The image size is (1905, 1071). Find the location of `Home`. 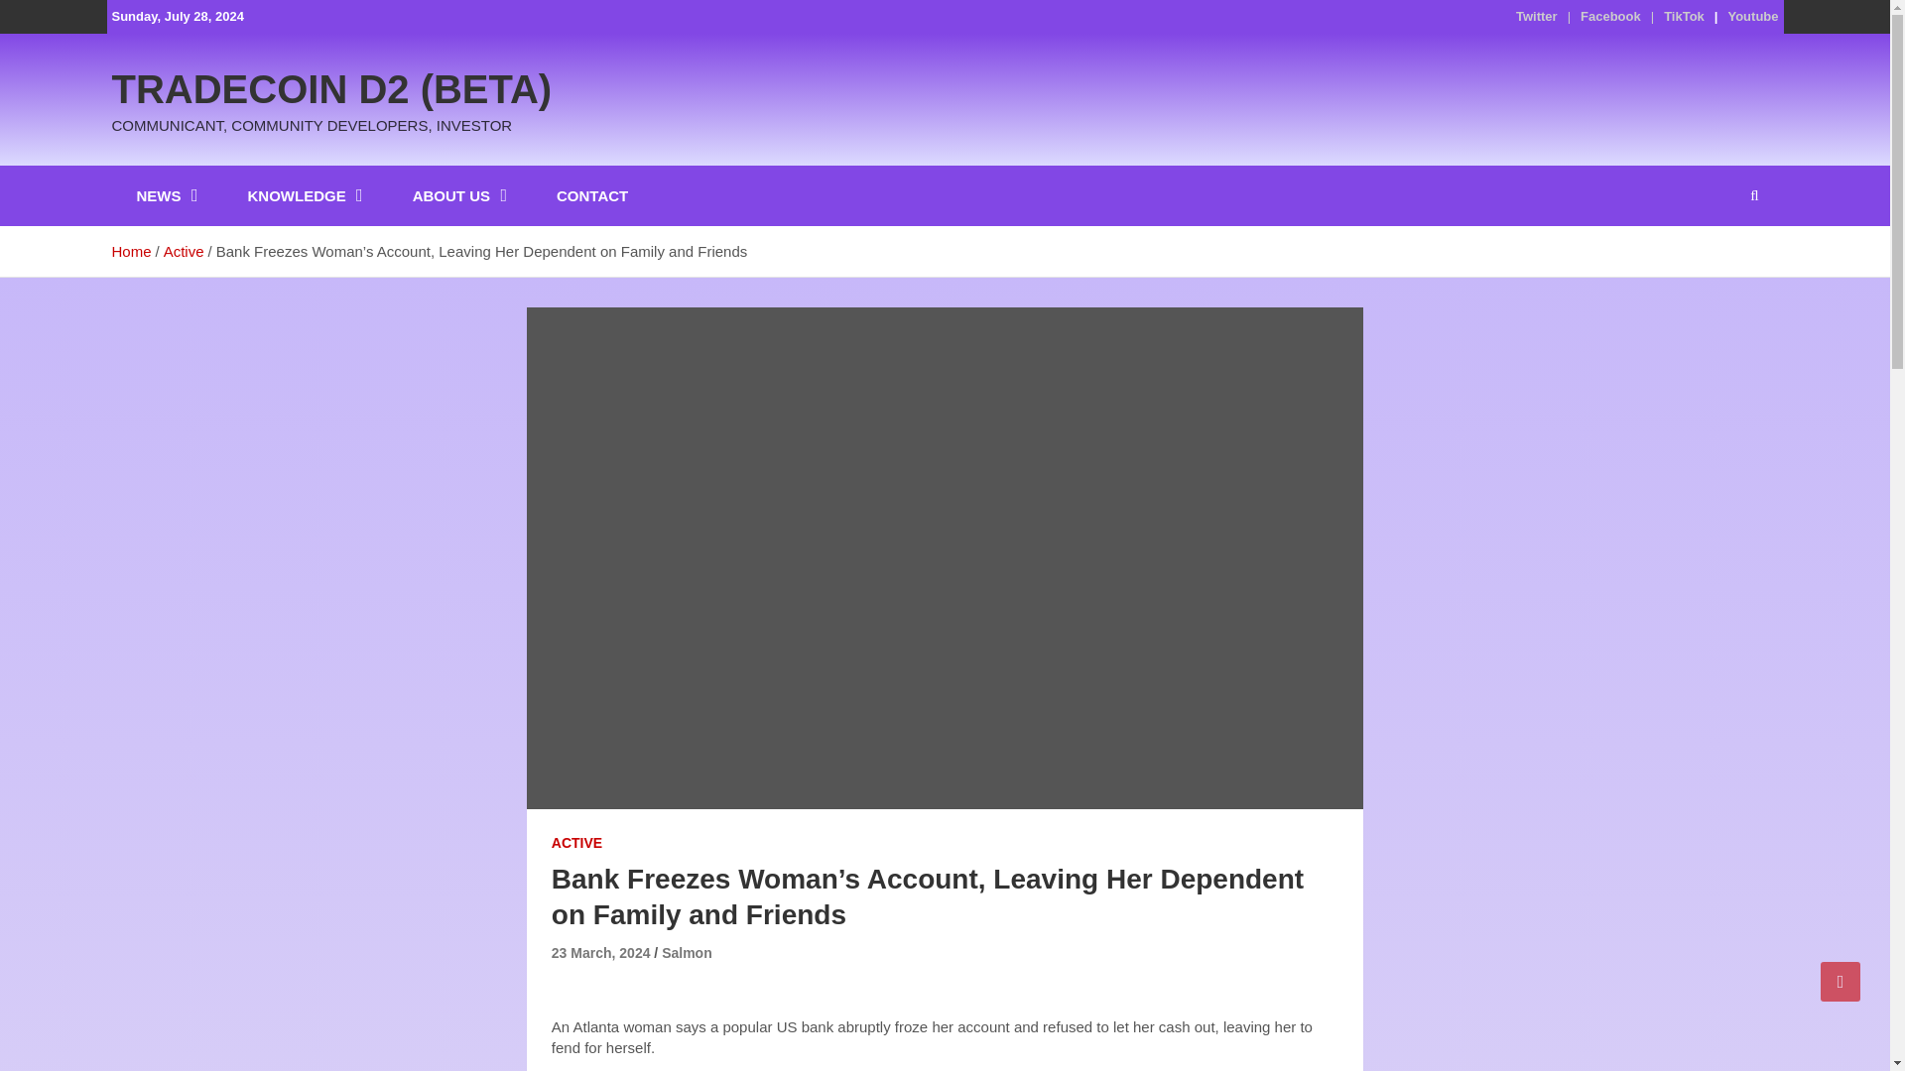

Home is located at coordinates (130, 252).